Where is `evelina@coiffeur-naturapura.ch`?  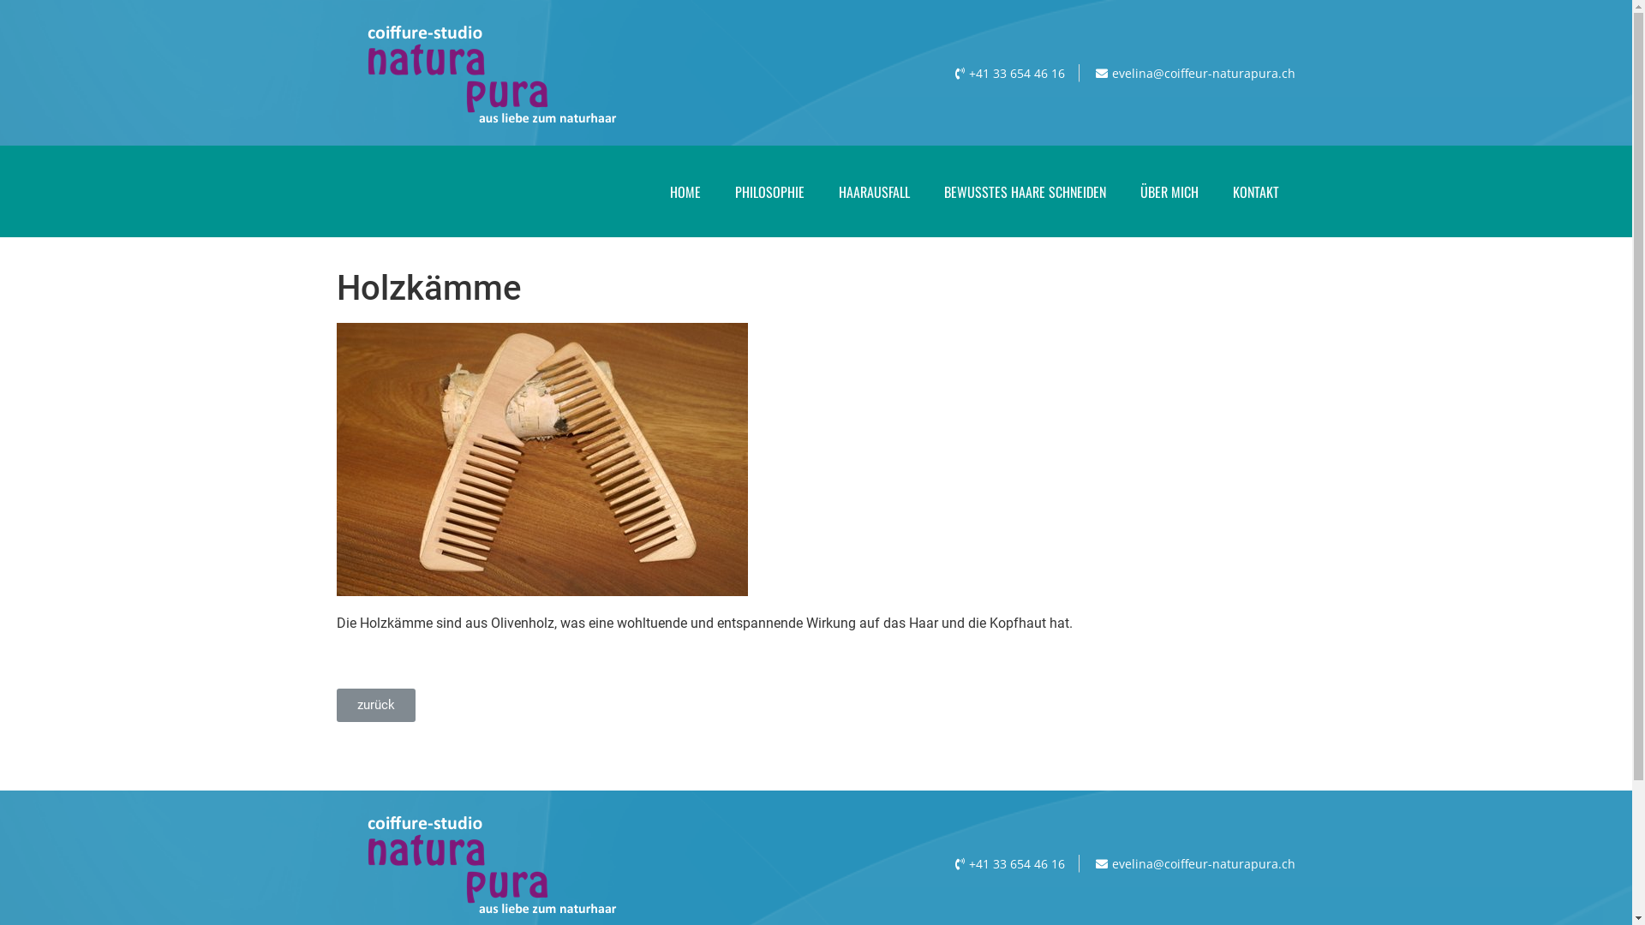 evelina@coiffeur-naturapura.ch is located at coordinates (1194, 72).